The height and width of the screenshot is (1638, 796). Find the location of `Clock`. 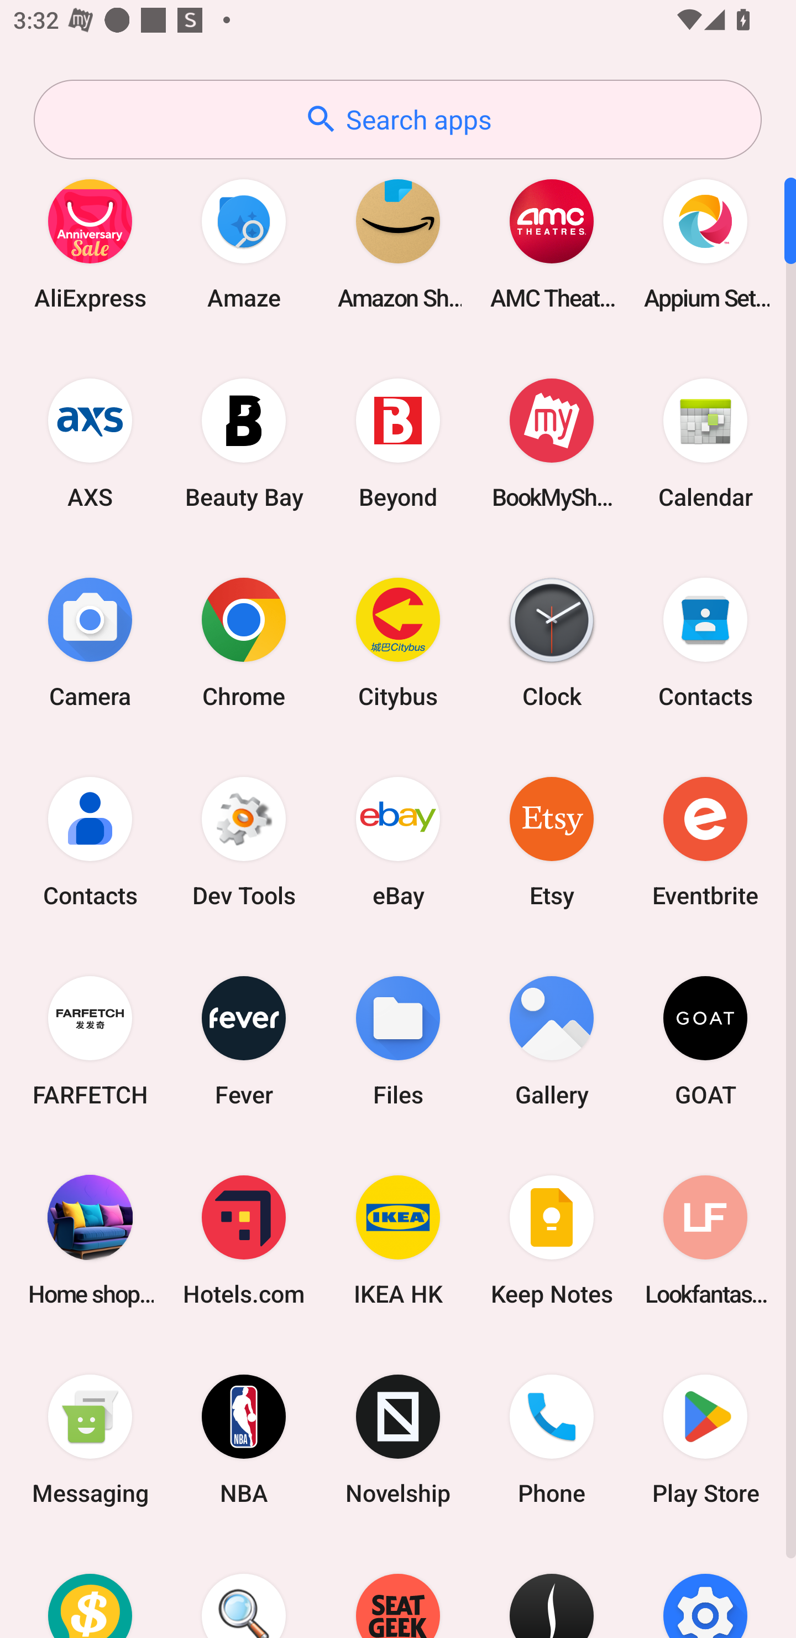

Clock is located at coordinates (552, 642).